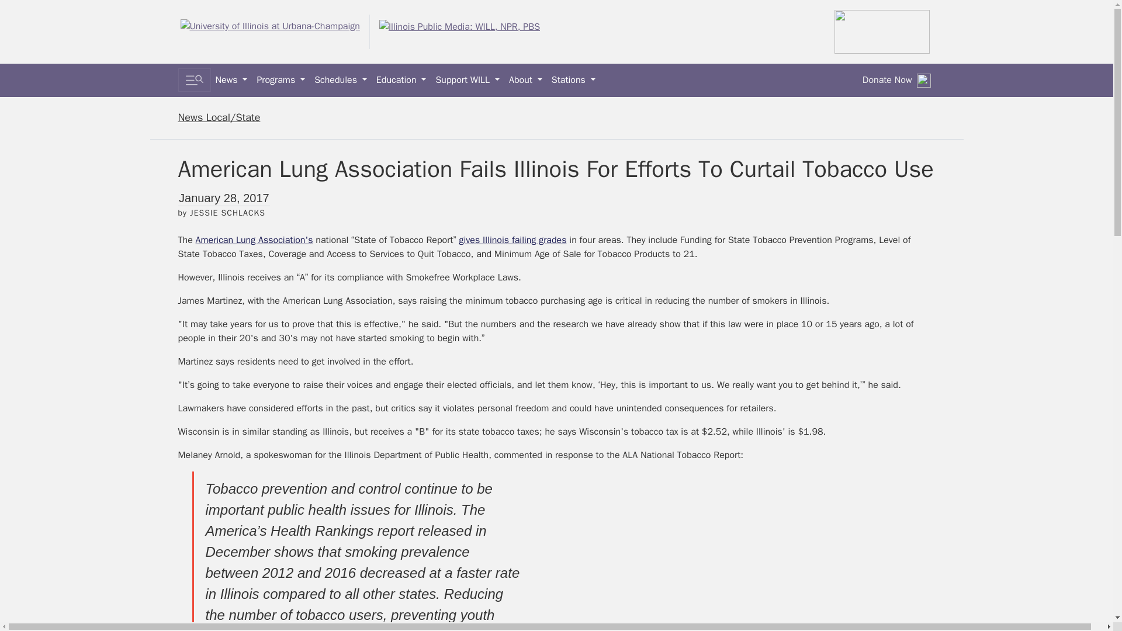 This screenshot has height=631, width=1122. I want to click on All IPM content streams, so click(882, 32).